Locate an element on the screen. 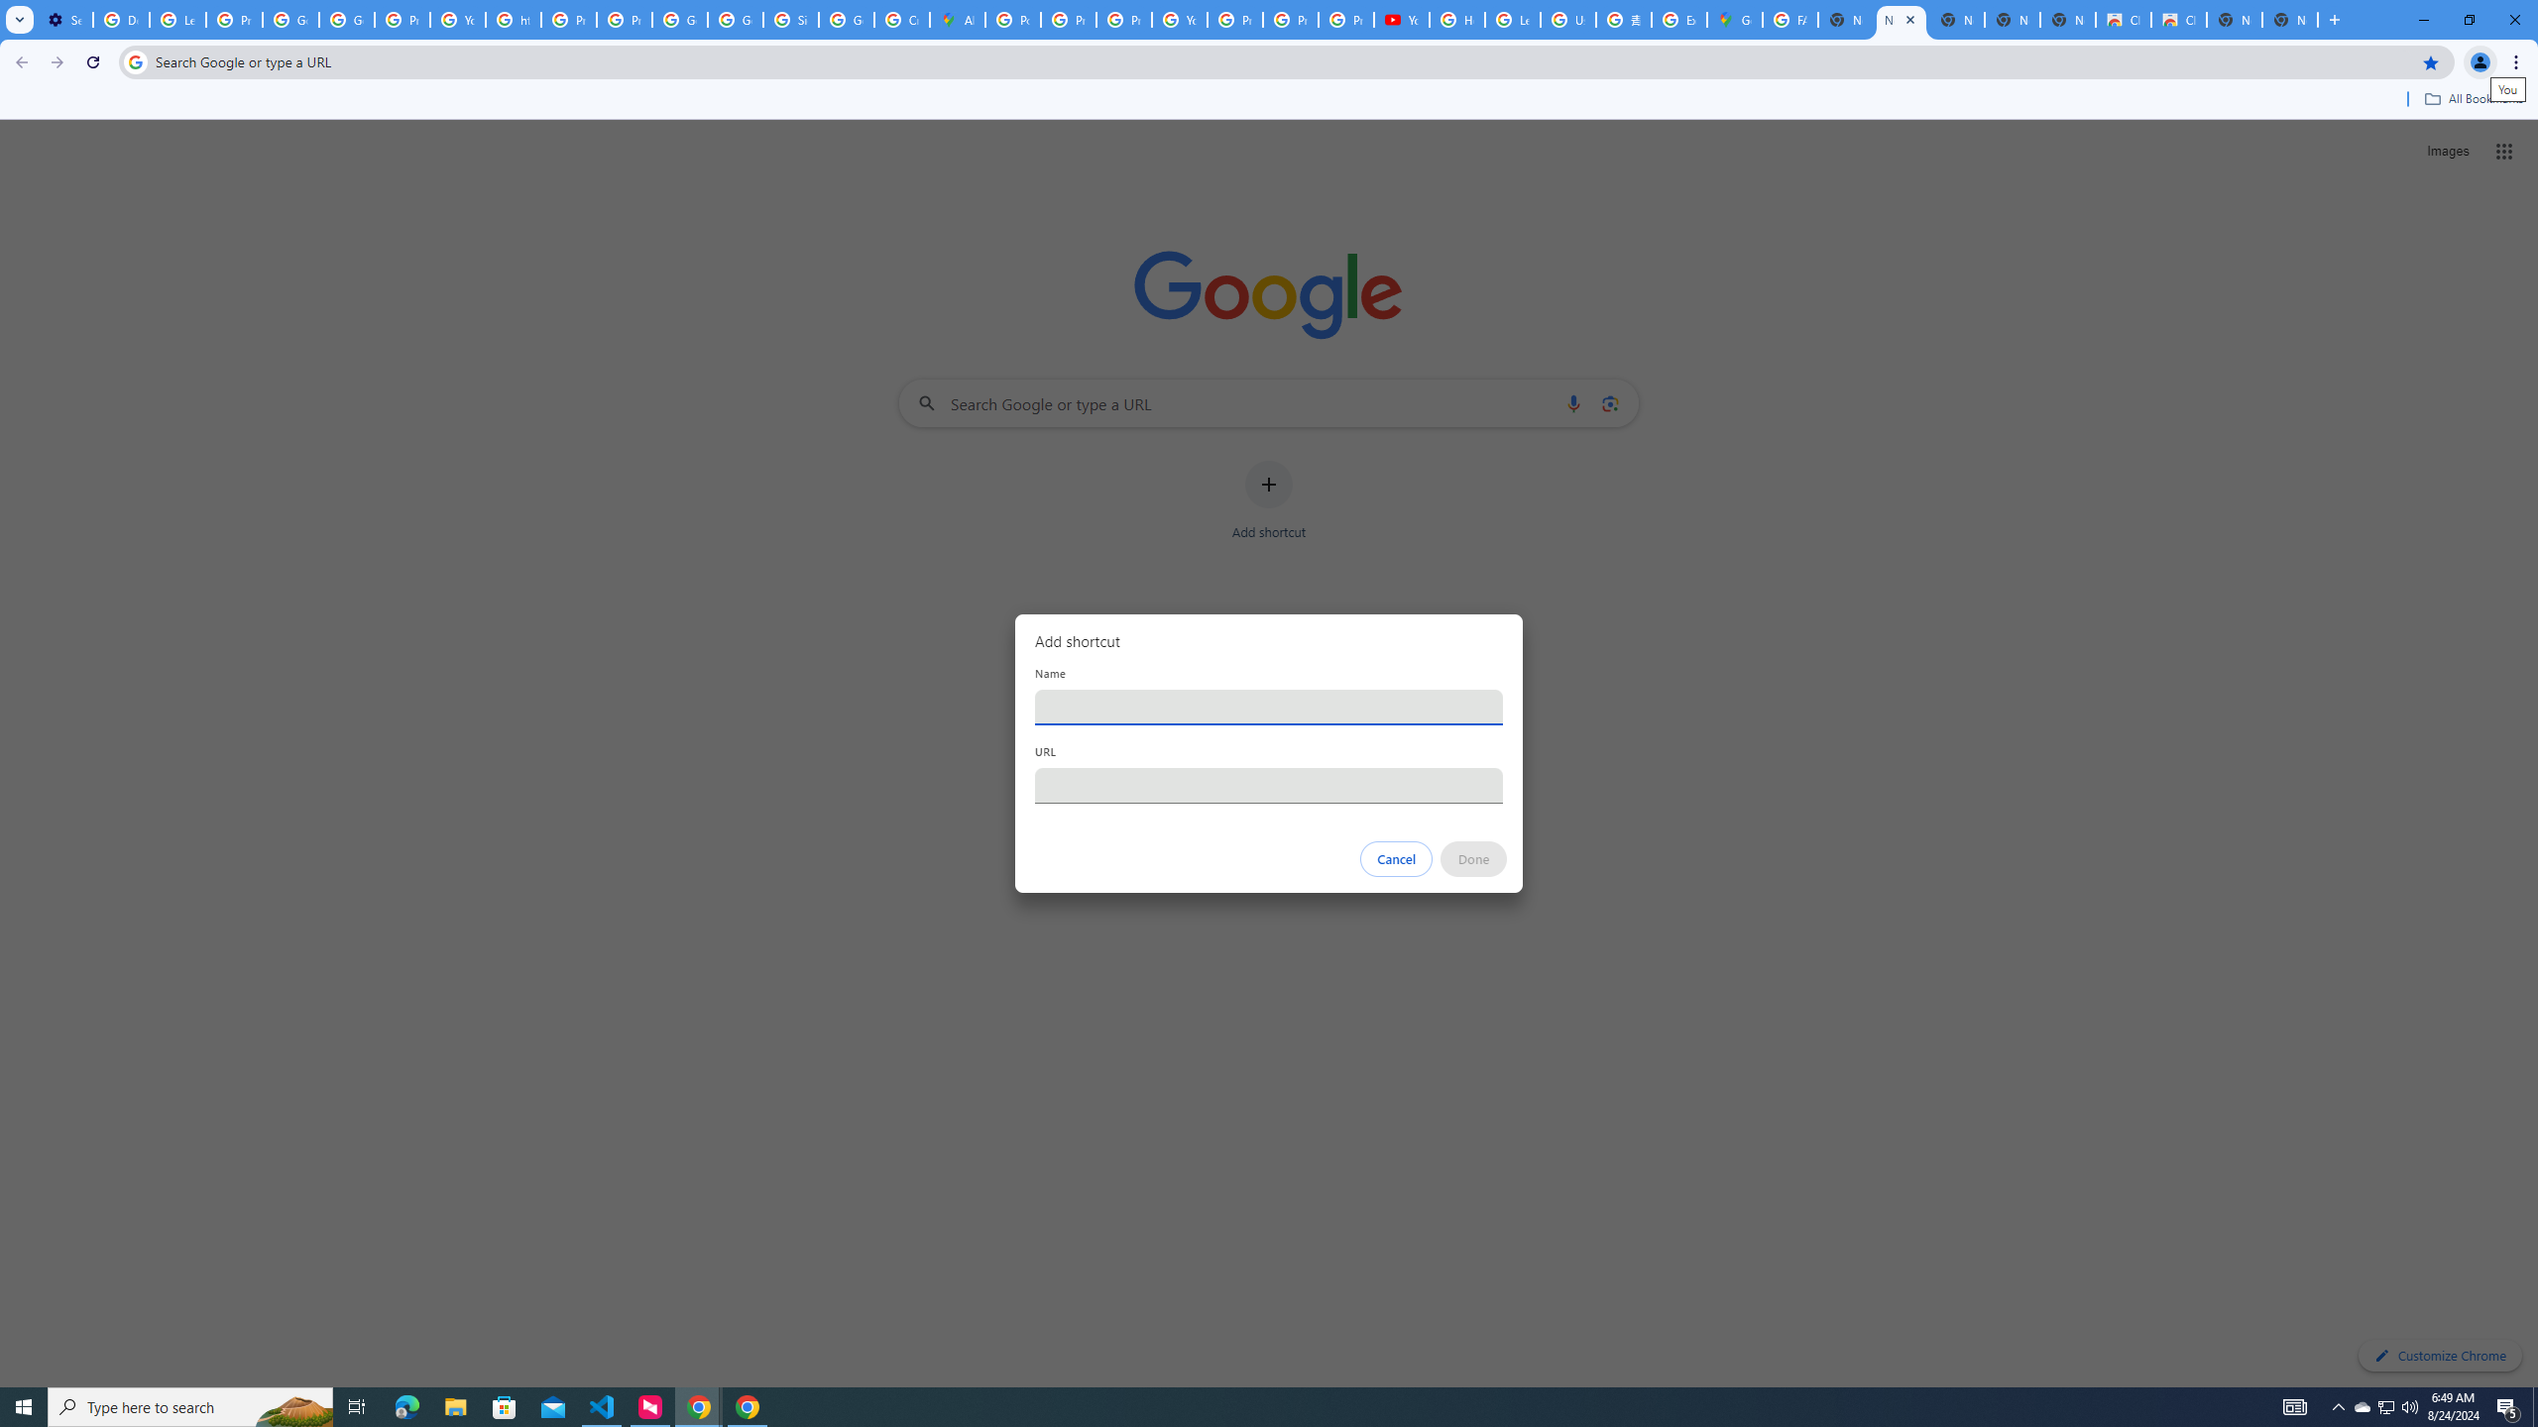 This screenshot has width=2538, height=1427. Privacy Checkup is located at coordinates (1290, 20).